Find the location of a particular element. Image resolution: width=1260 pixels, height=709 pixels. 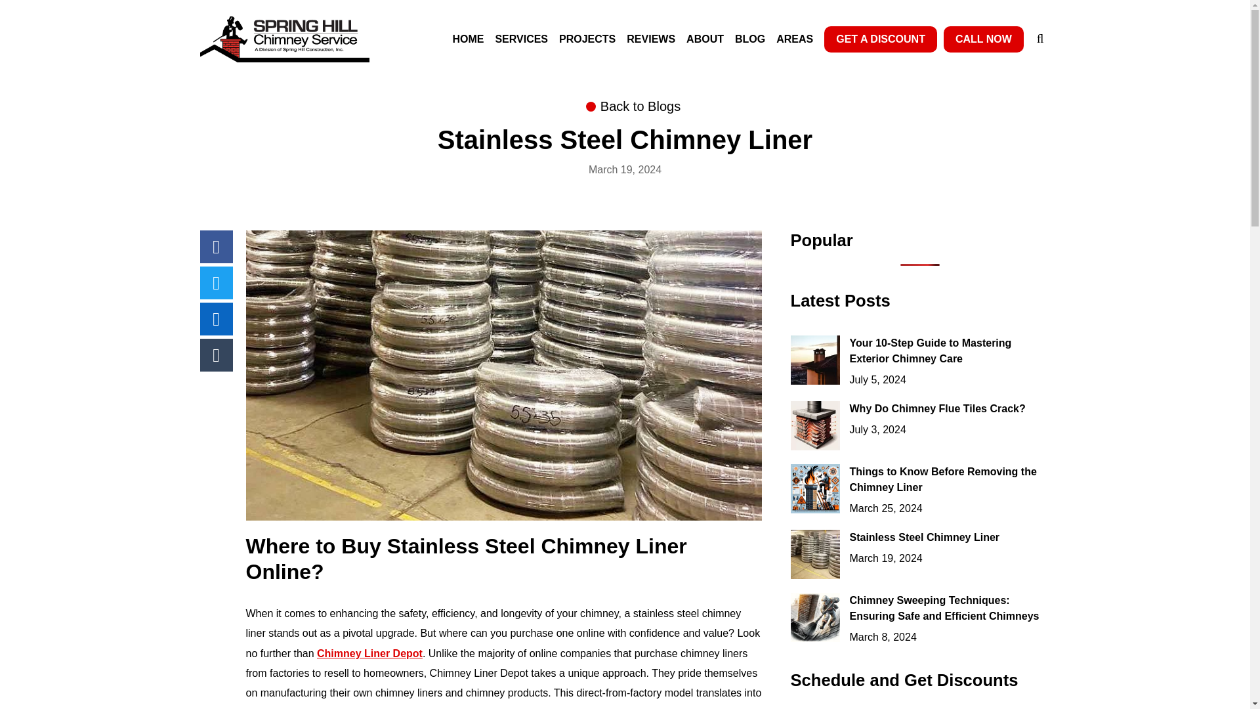

Chimney Liner Depot is located at coordinates (369, 654).